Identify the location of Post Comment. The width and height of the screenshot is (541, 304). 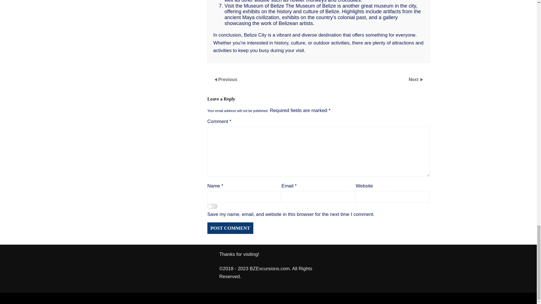
(230, 228).